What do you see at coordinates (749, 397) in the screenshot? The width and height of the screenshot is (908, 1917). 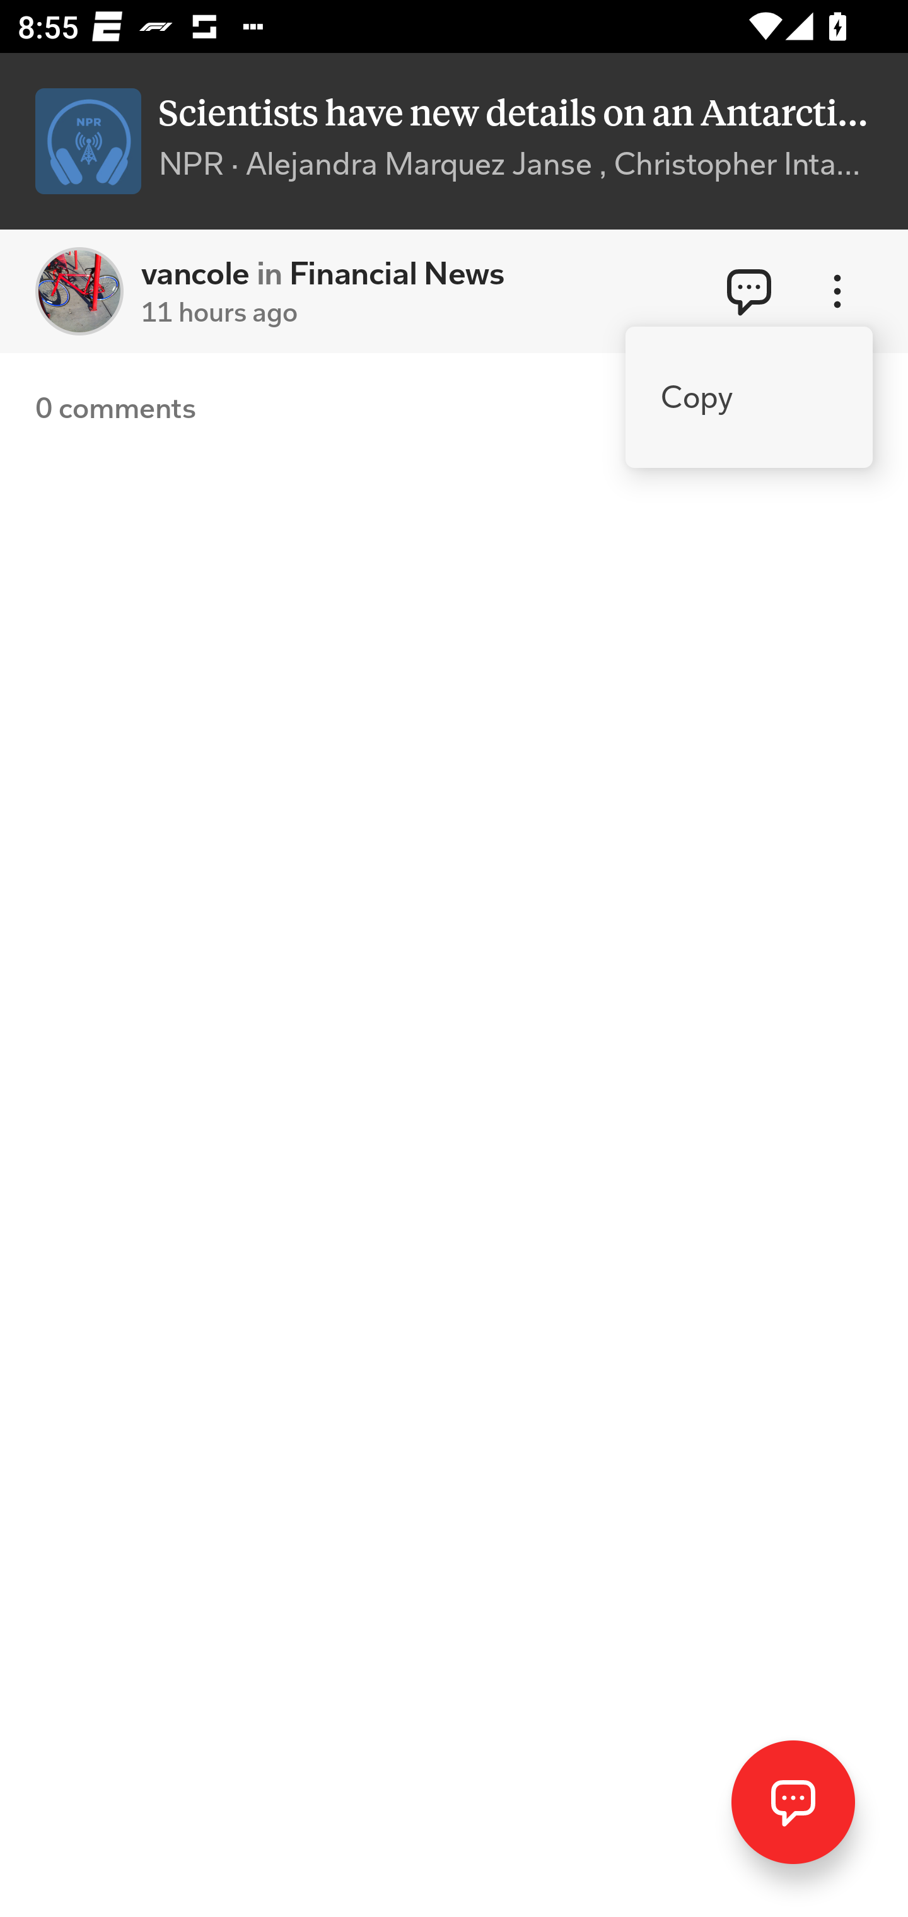 I see `Copy` at bounding box center [749, 397].